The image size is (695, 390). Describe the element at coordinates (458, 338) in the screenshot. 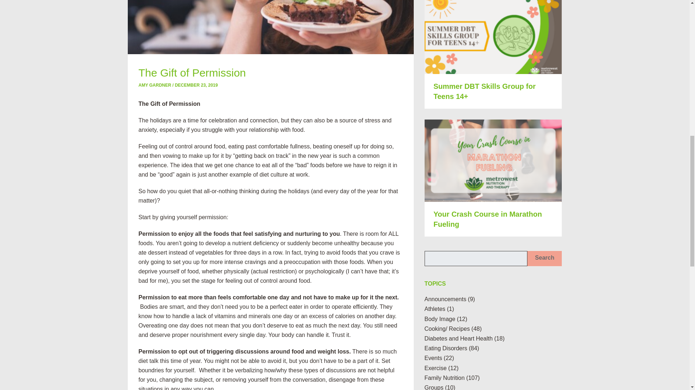

I see `Diabetes and Heart Health` at that location.